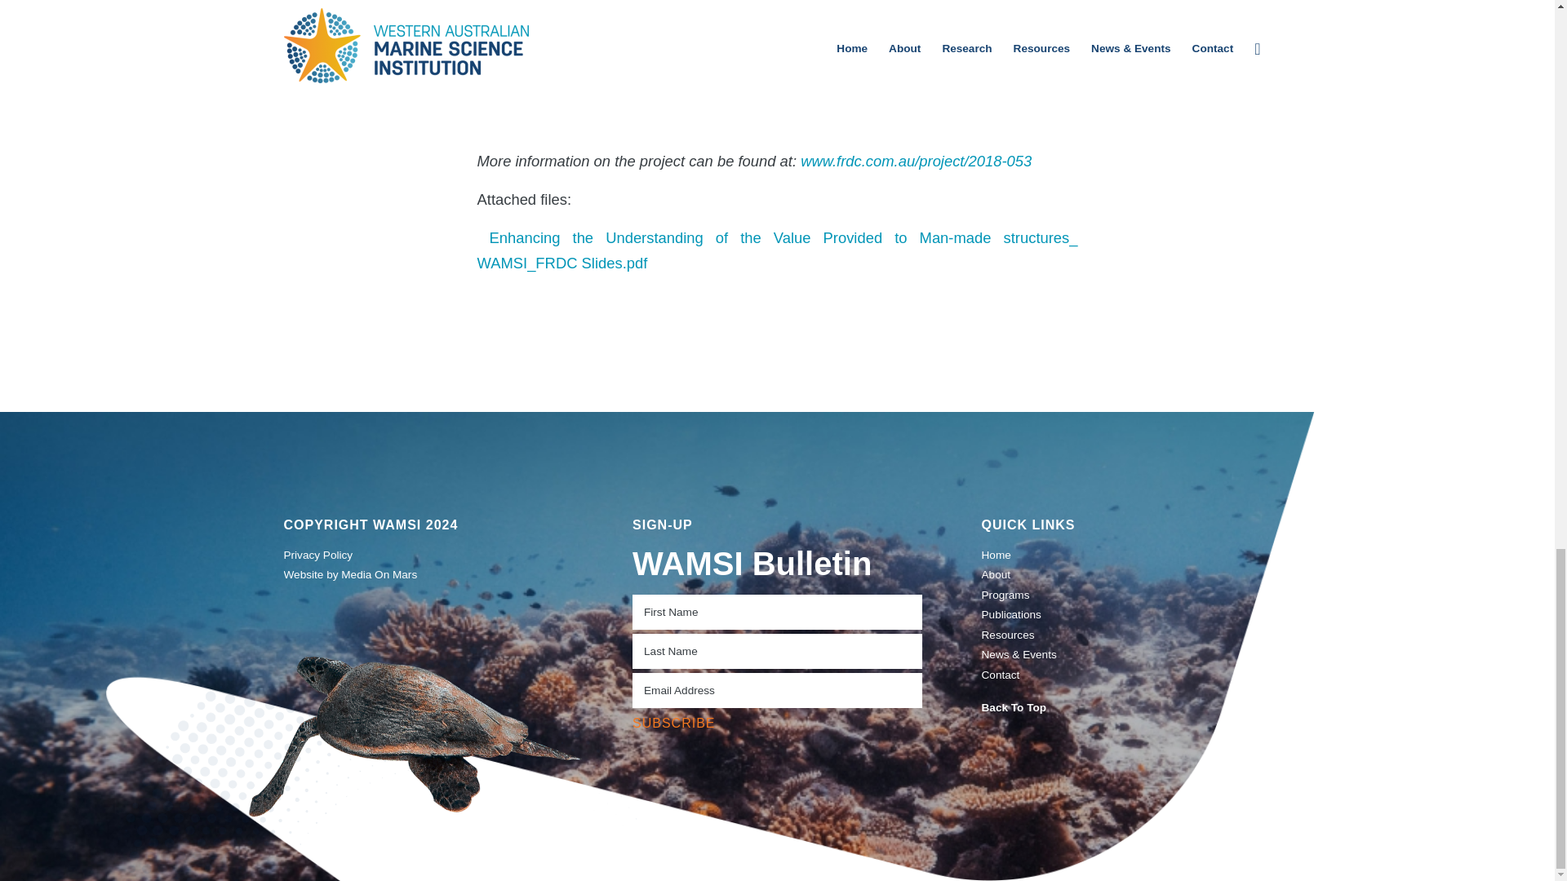 This screenshot has width=1567, height=881. Describe the element at coordinates (673, 724) in the screenshot. I see `Subscribe` at that location.